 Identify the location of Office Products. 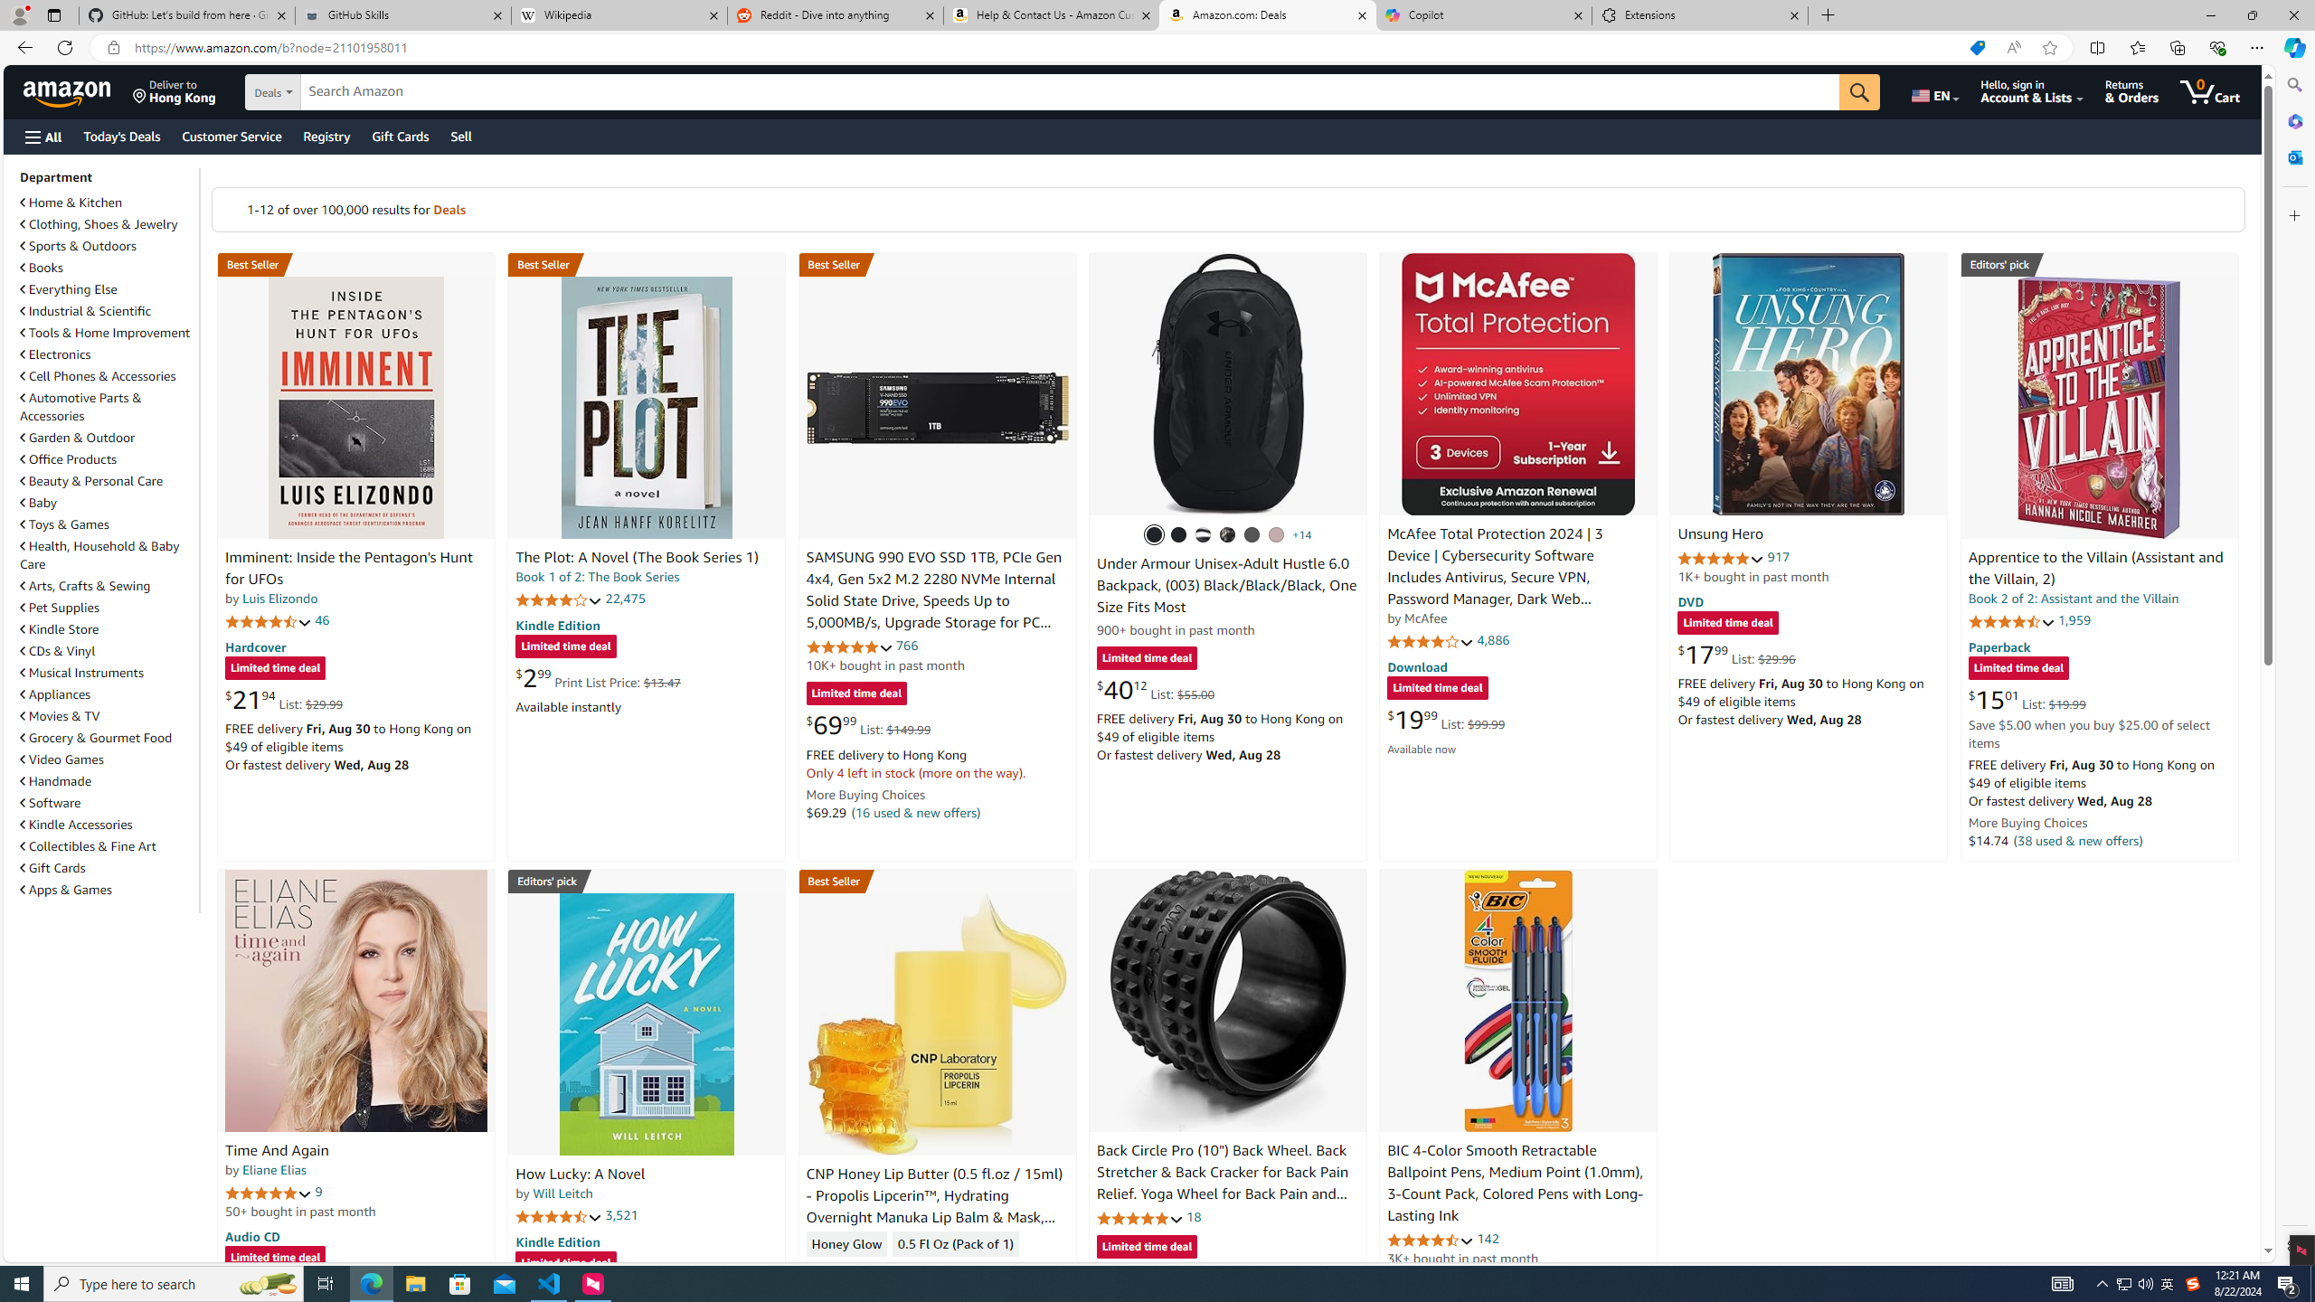
(69, 459).